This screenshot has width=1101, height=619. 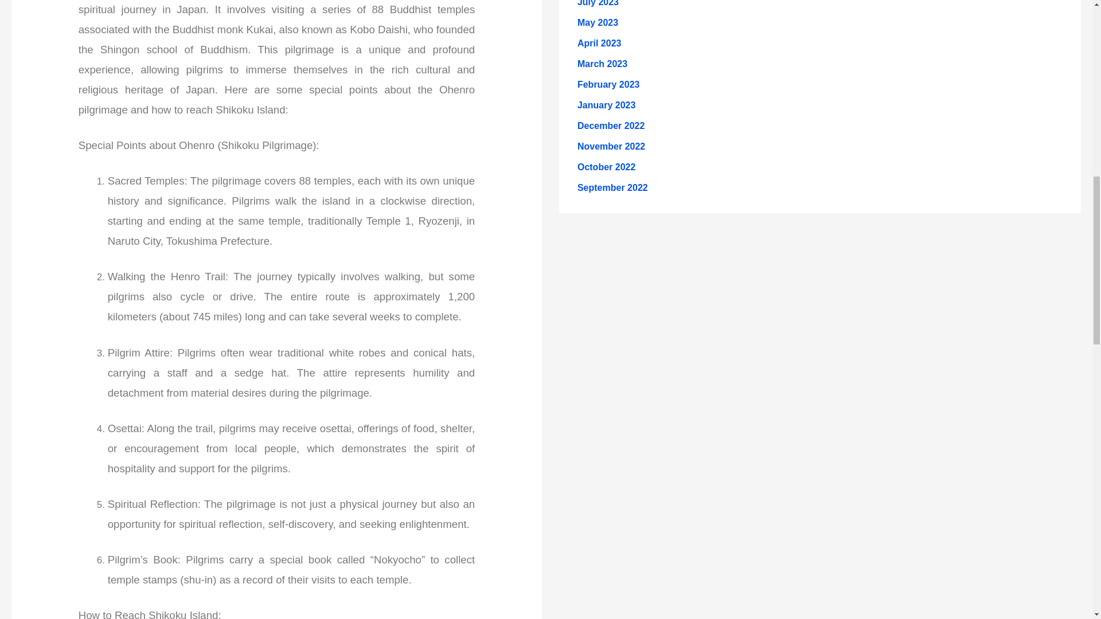 I want to click on May 2023, so click(x=598, y=22).